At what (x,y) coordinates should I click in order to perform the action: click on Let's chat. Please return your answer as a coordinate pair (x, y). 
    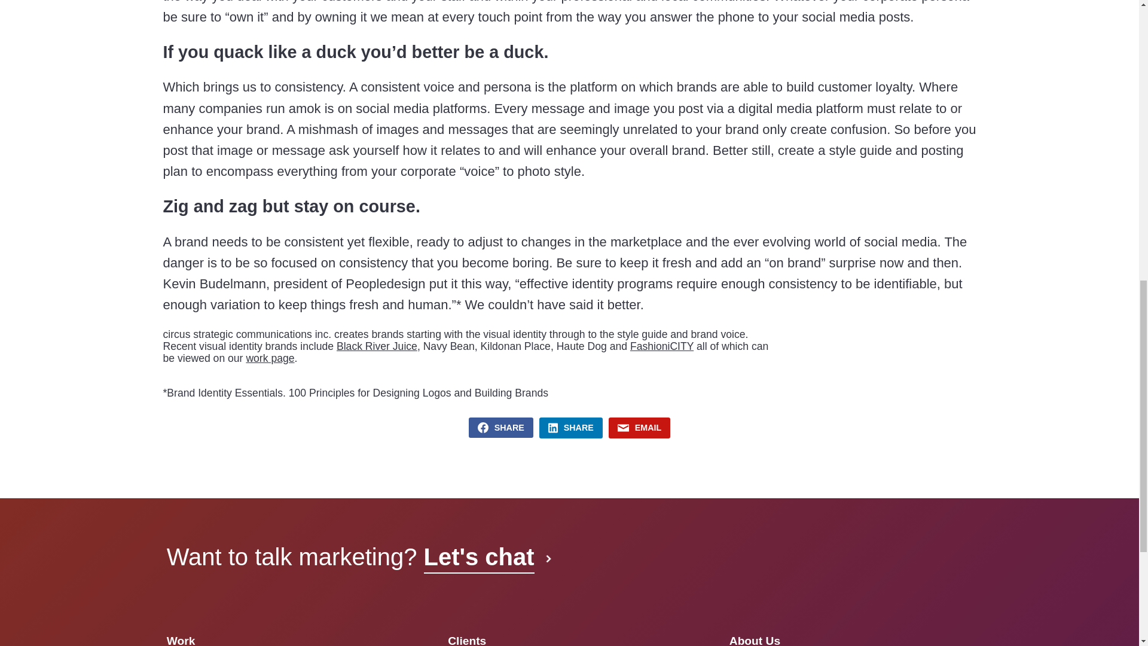
    Looking at the image, I should click on (486, 556).